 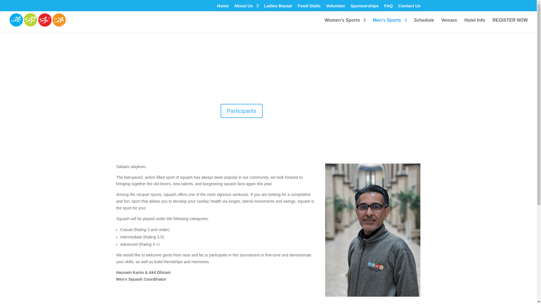 I want to click on Ladies Bazaar, so click(x=278, y=7).